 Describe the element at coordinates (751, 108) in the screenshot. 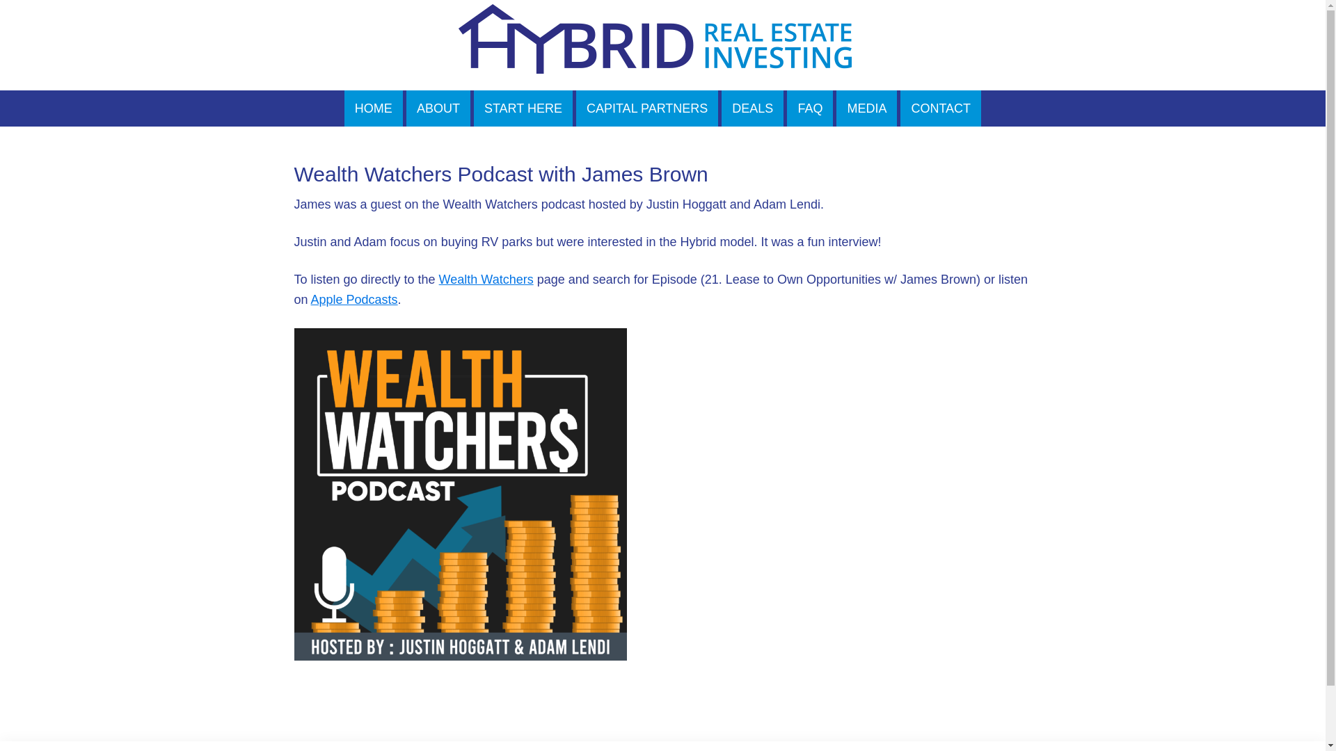

I see `DEALS` at that location.